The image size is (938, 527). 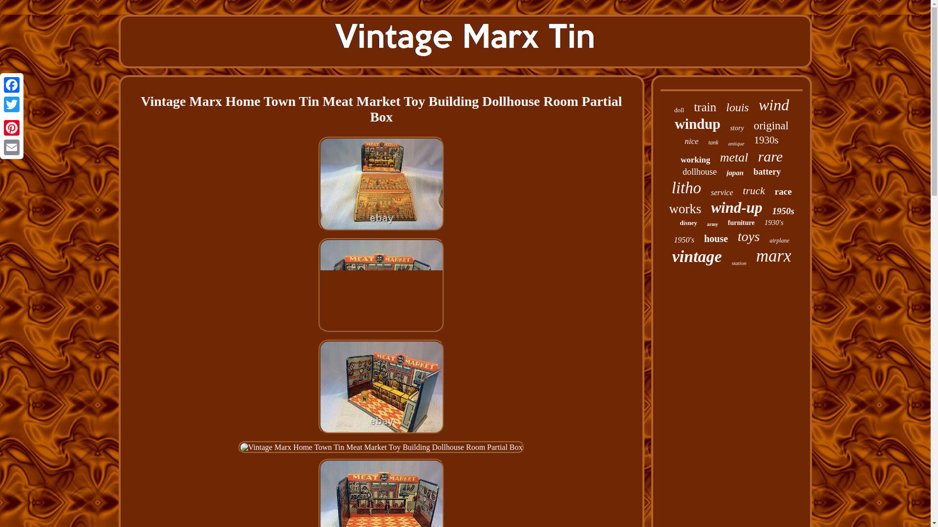 I want to click on disney, so click(x=688, y=223).